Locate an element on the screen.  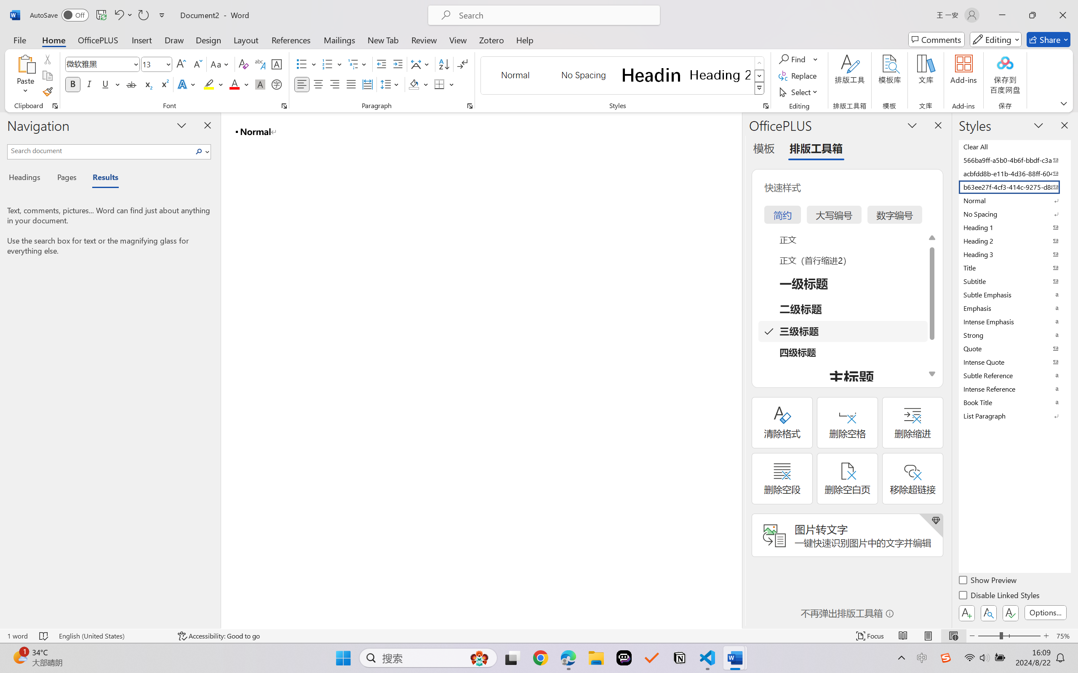
Show Preview is located at coordinates (988, 581).